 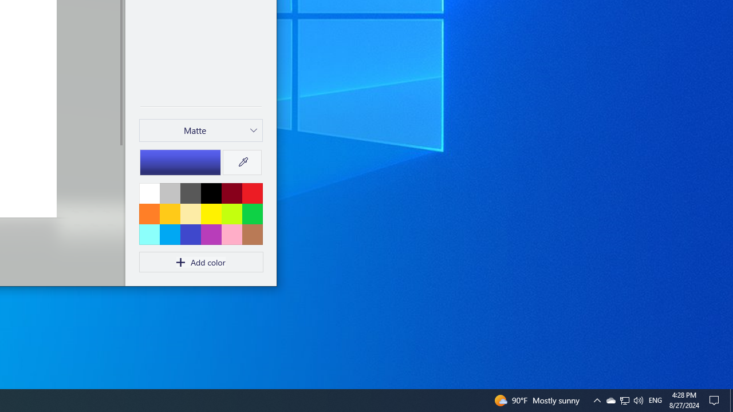 I want to click on Matte, so click(x=195, y=130).